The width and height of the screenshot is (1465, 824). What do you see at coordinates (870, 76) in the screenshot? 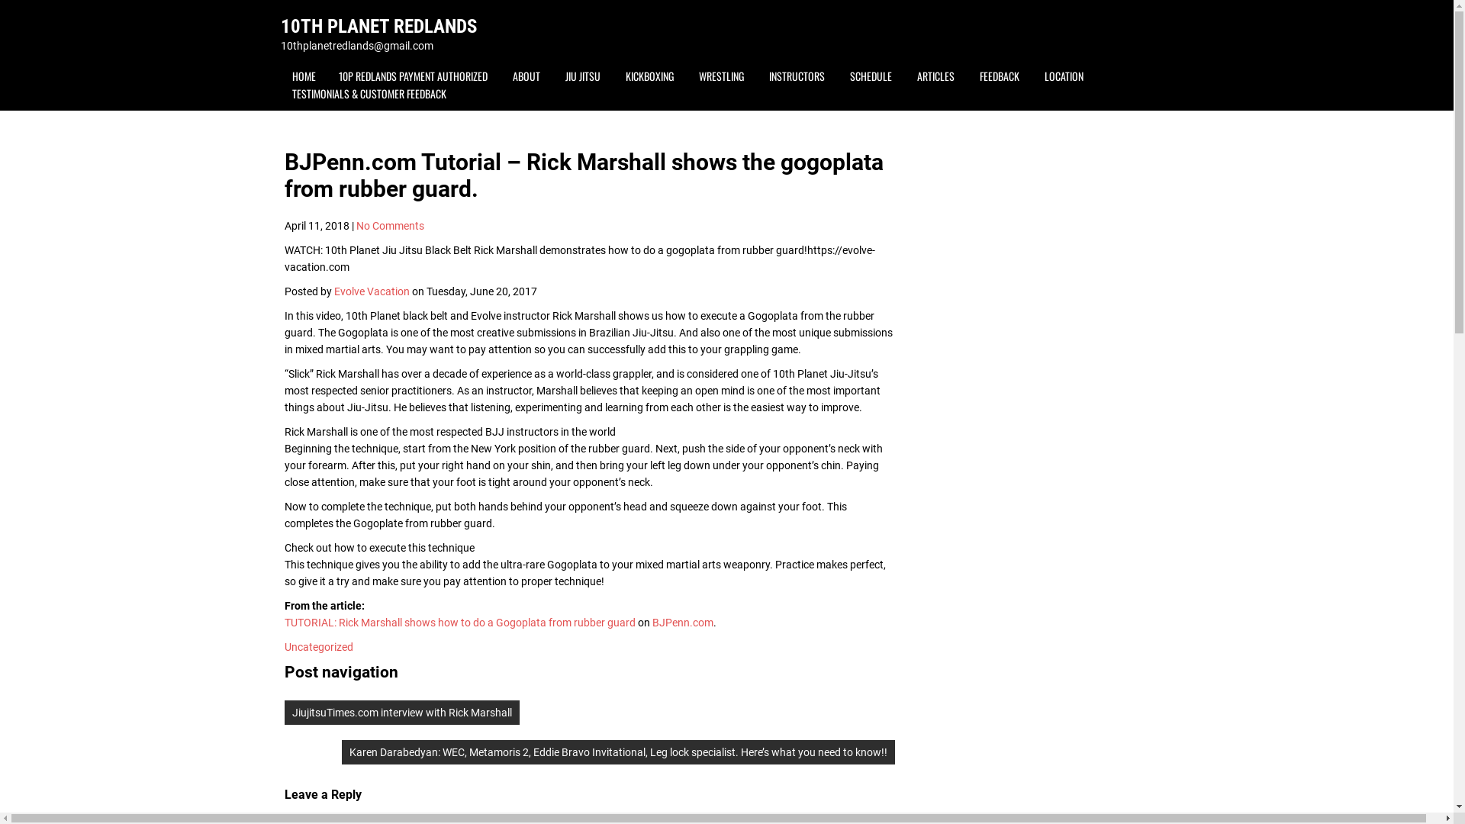
I see `SCHEDULE` at bounding box center [870, 76].